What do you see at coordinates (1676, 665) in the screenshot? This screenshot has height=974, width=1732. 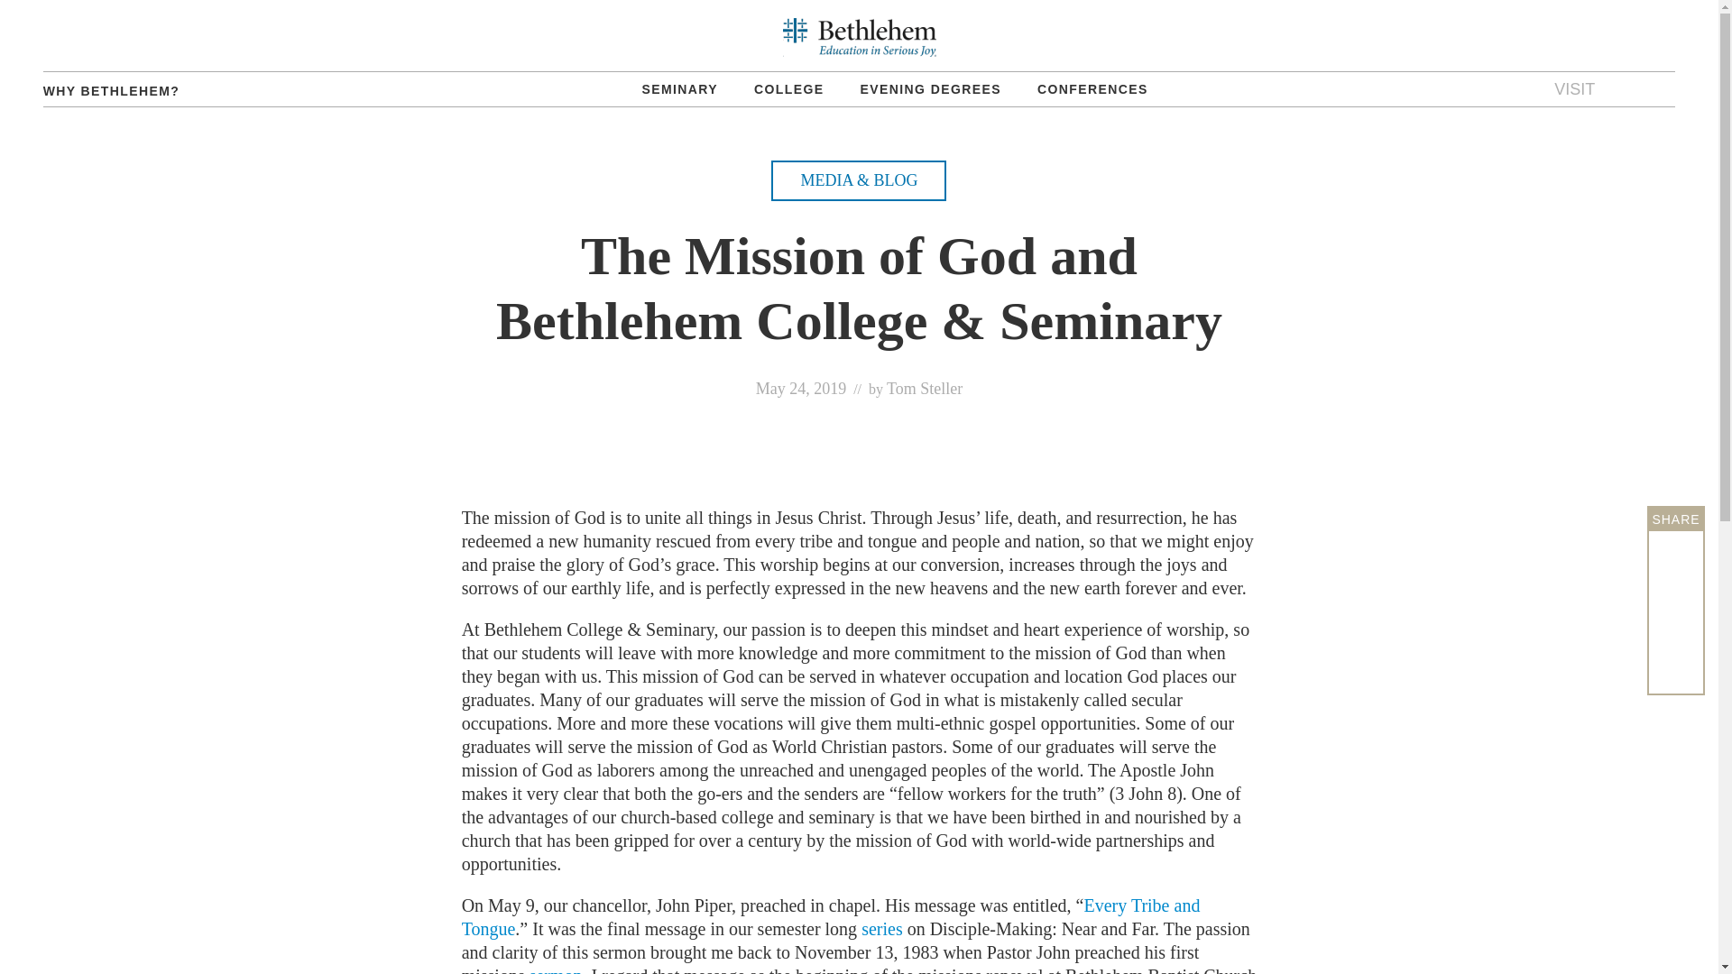 I see `Share by Email` at bounding box center [1676, 665].